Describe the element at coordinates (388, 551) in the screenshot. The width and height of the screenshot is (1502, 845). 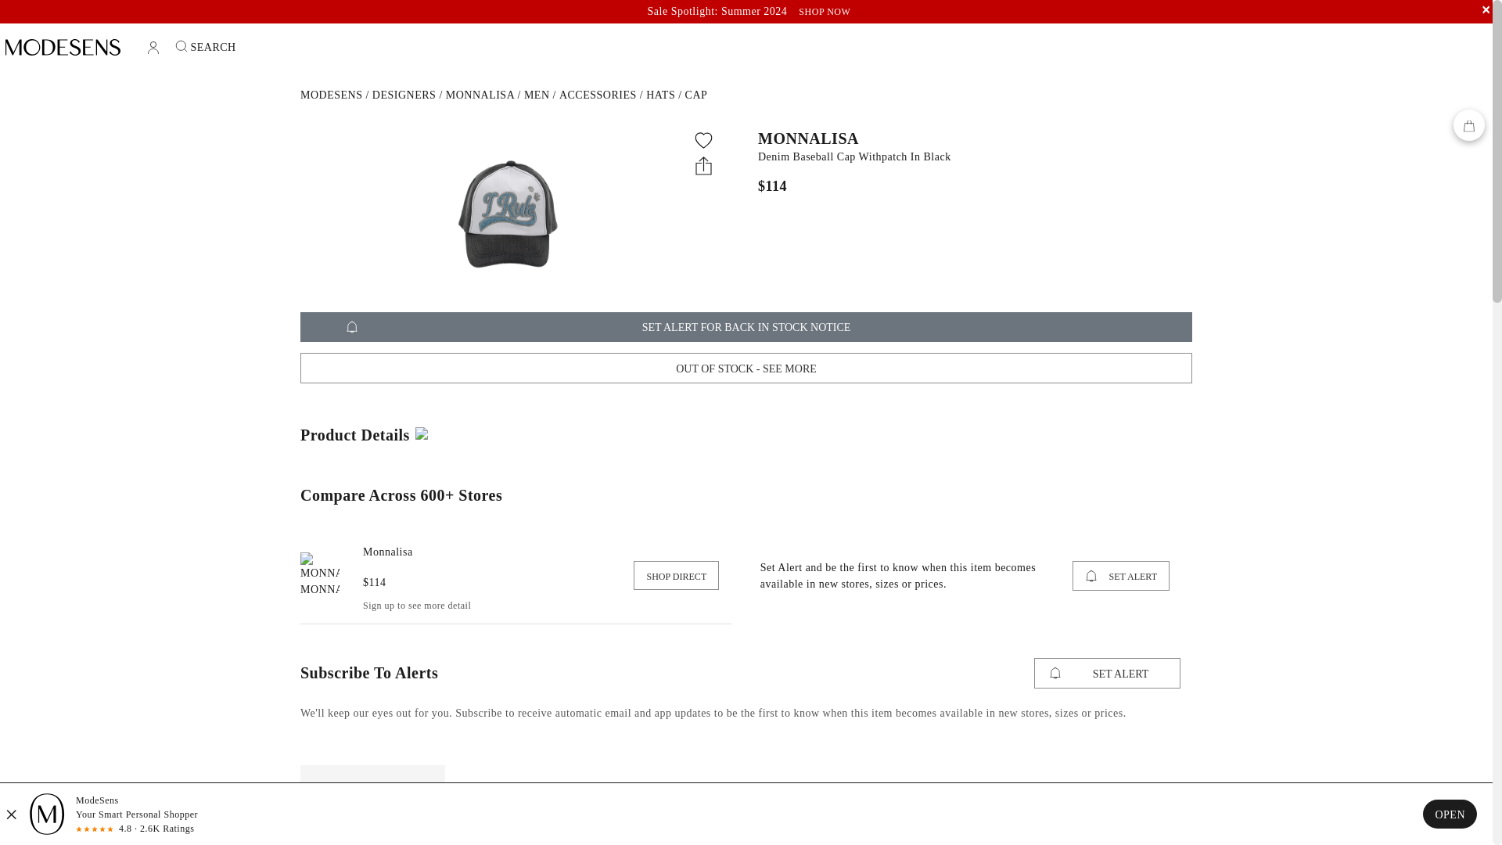
I see `Buy from store's website` at that location.